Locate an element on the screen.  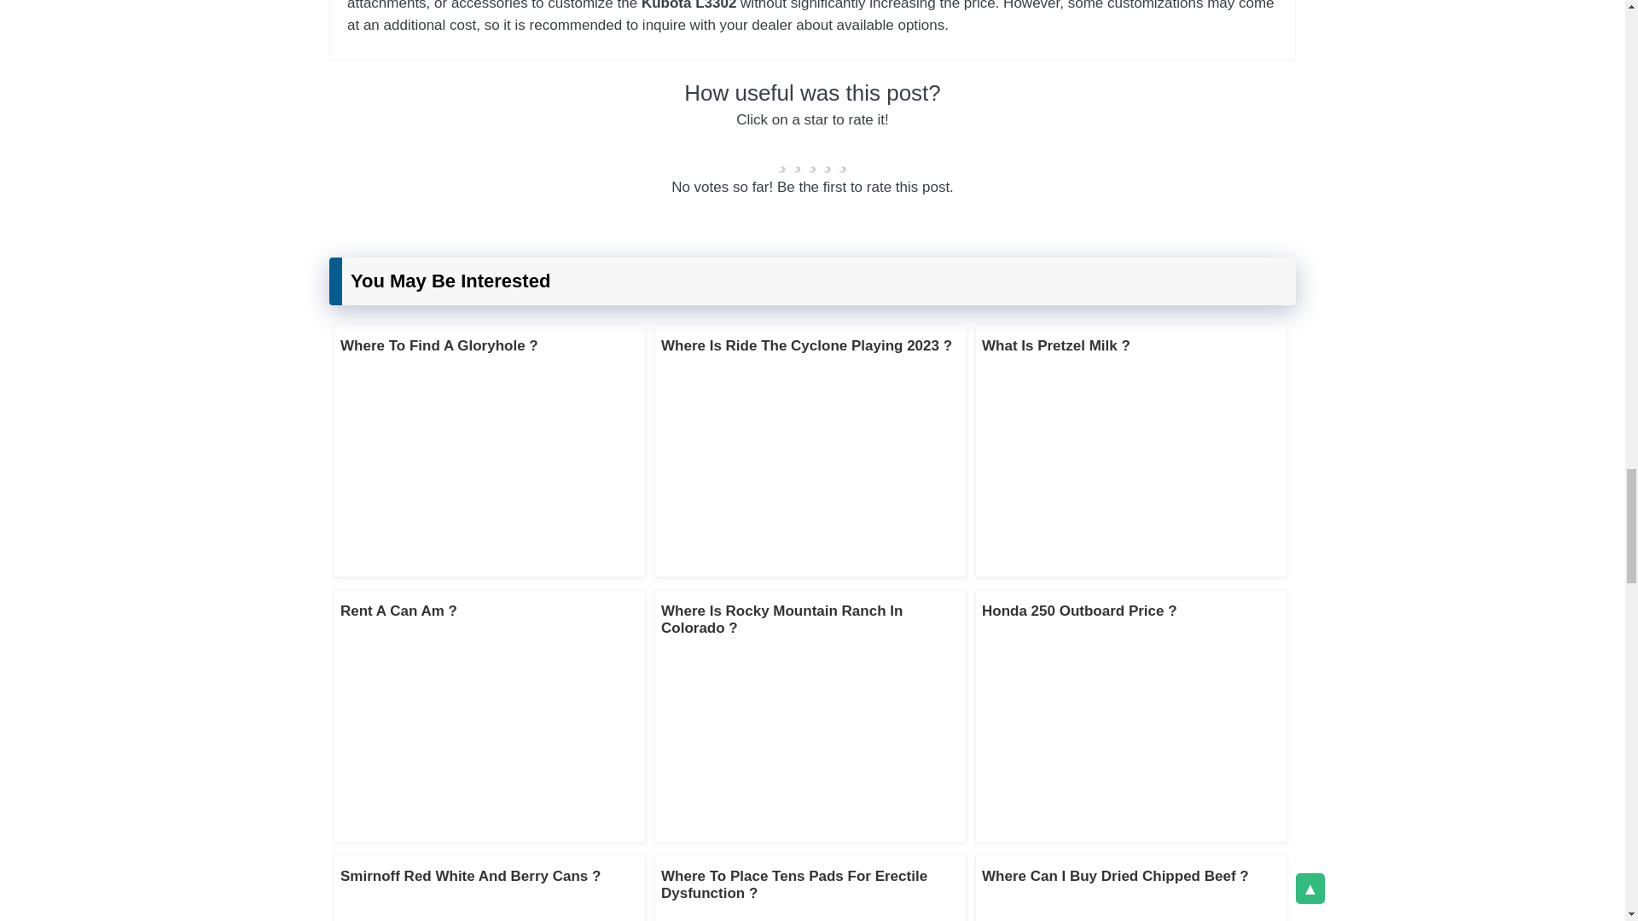
Where To Place Tens Pads For Erectile Dysfunction ? is located at coordinates (793, 885).